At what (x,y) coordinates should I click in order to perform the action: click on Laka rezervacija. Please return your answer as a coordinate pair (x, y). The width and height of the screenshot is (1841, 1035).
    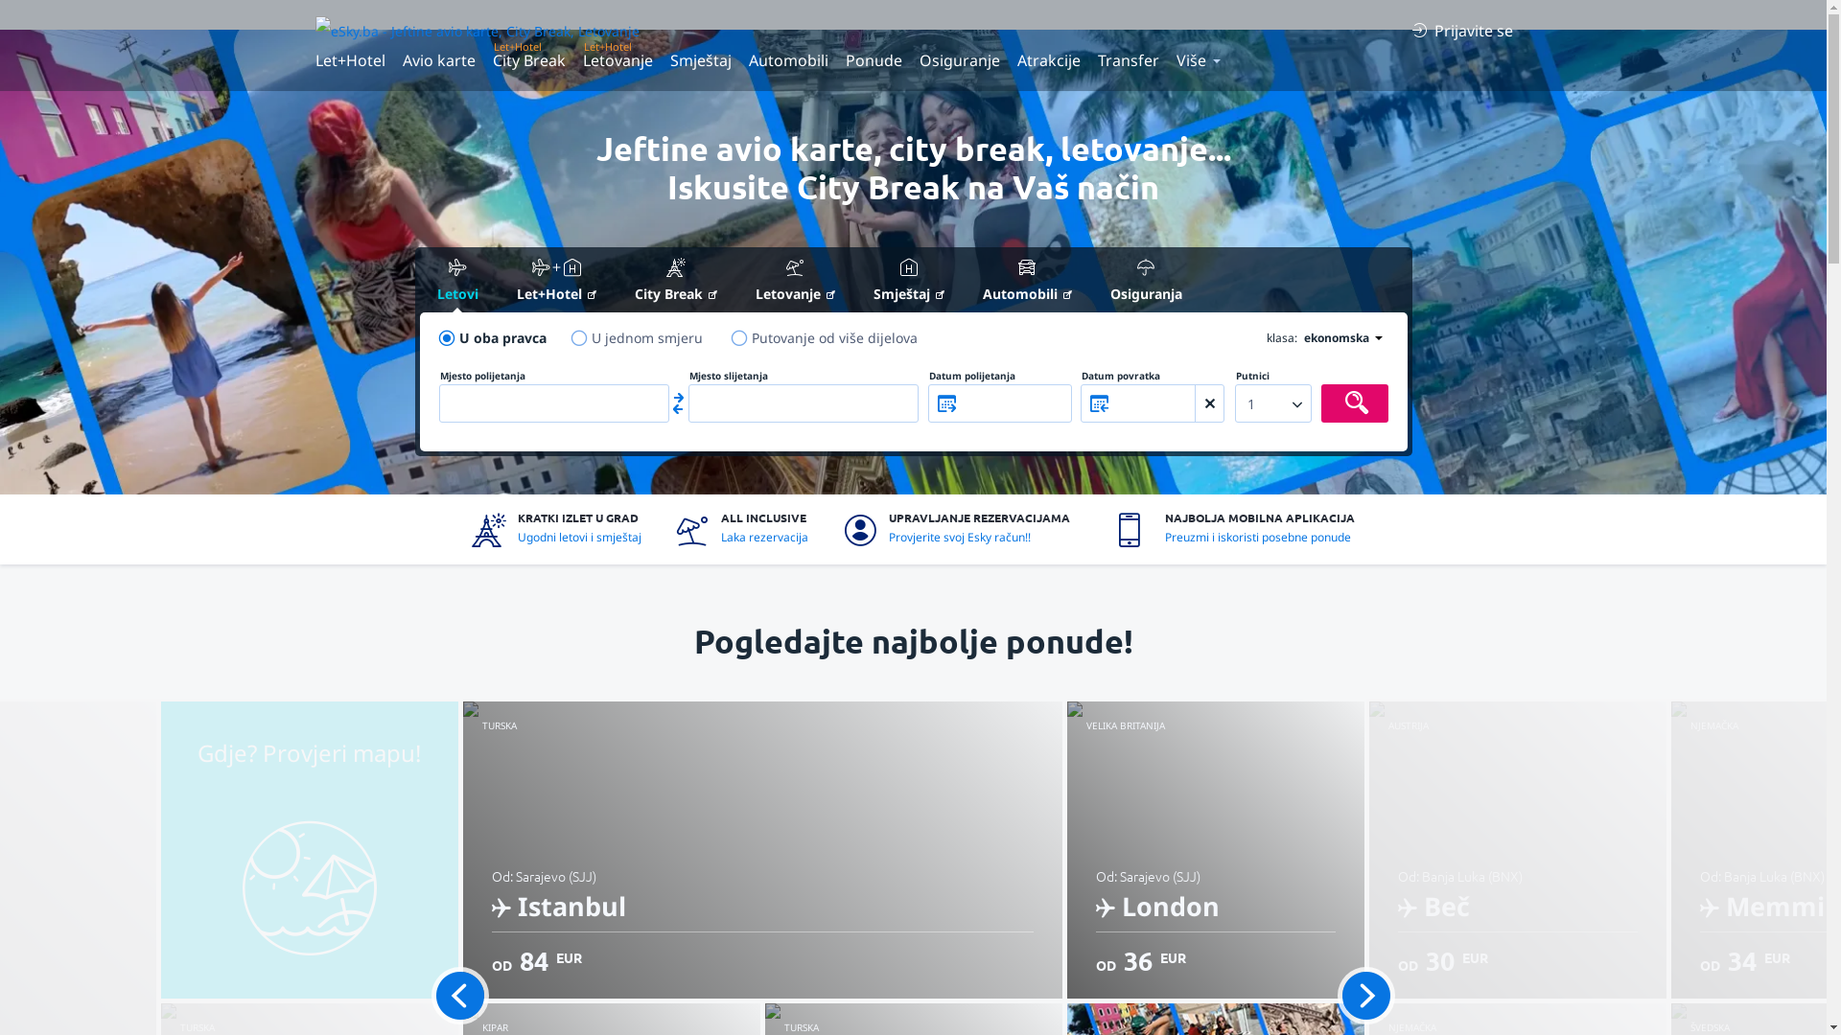
    Looking at the image, I should click on (765, 538).